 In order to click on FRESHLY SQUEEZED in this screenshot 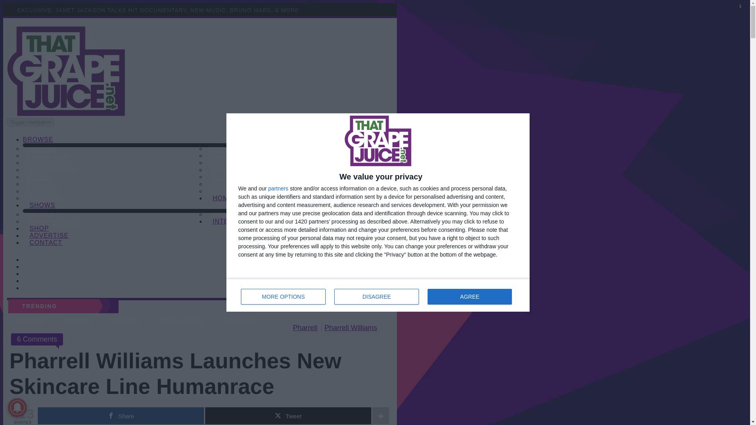, I will do `click(237, 156)`.